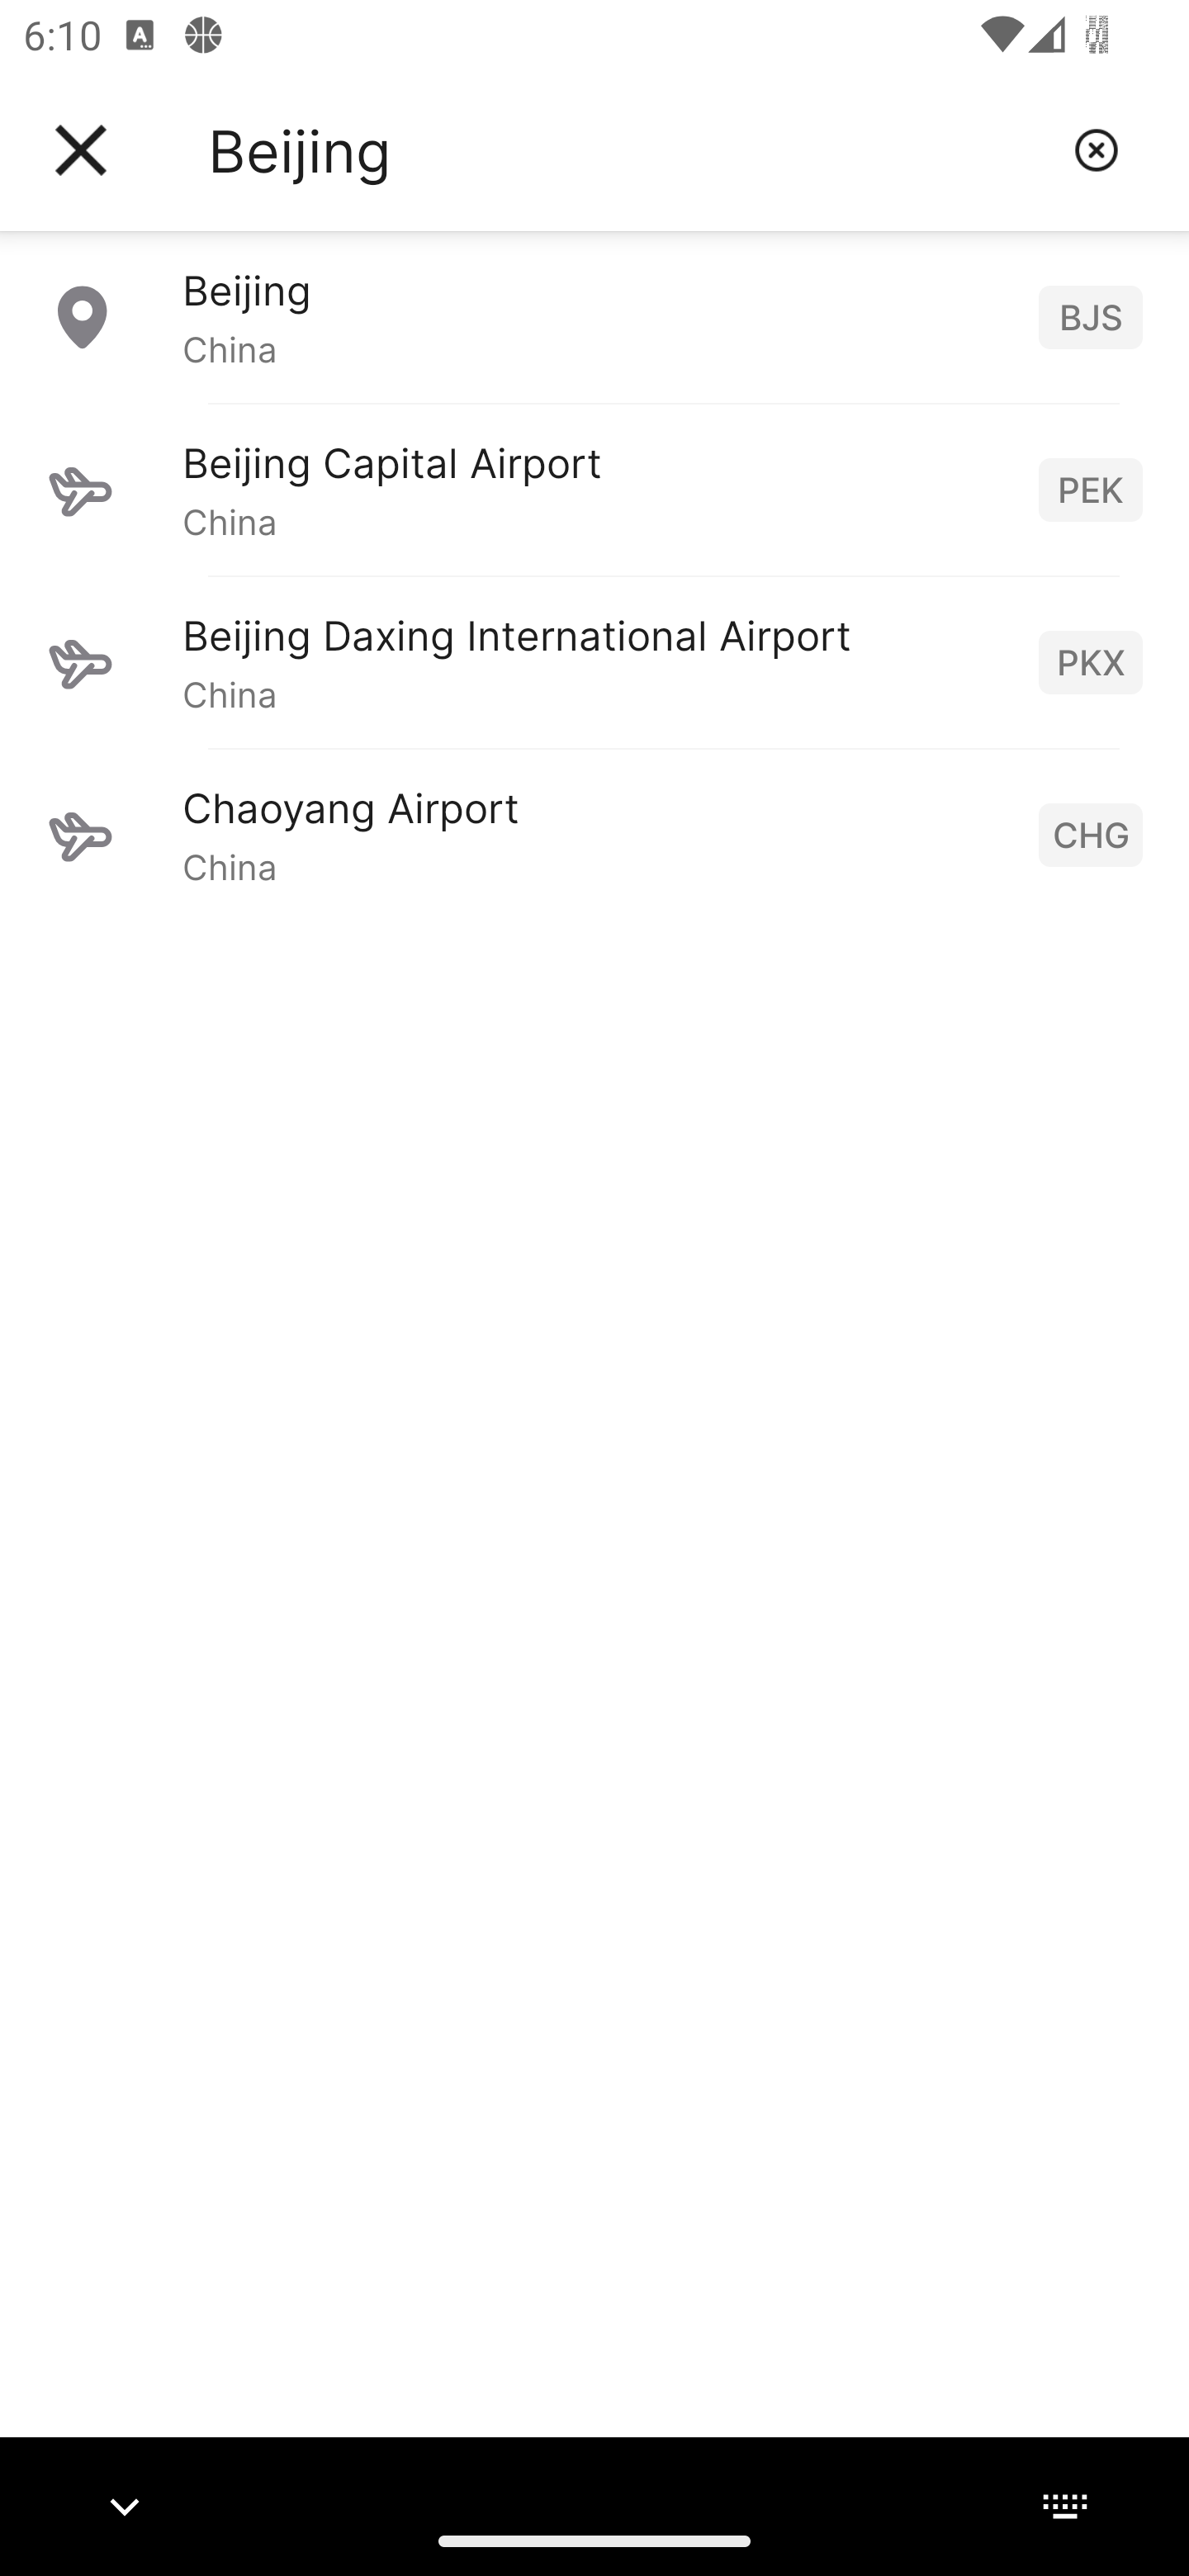 This screenshot has width=1189, height=2576. Describe the element at coordinates (594, 316) in the screenshot. I see `Beijing China BJS` at that location.